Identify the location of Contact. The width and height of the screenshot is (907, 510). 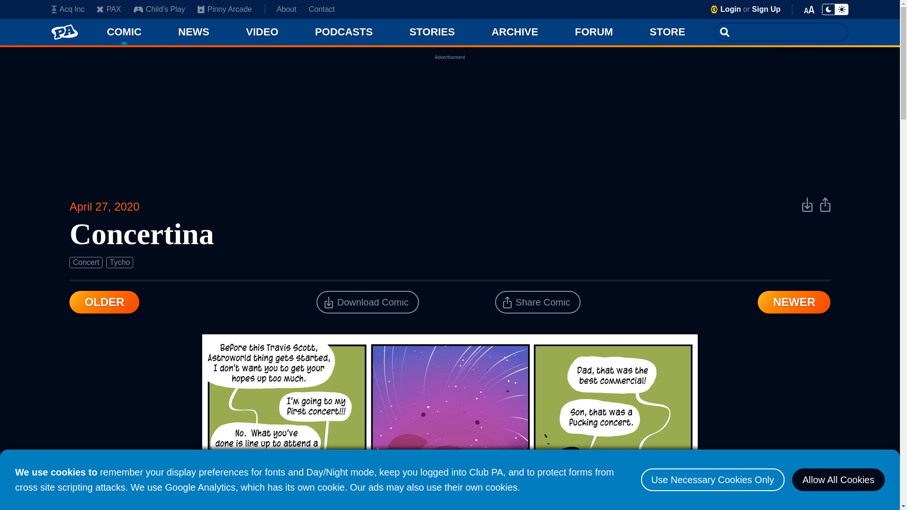
(322, 9).